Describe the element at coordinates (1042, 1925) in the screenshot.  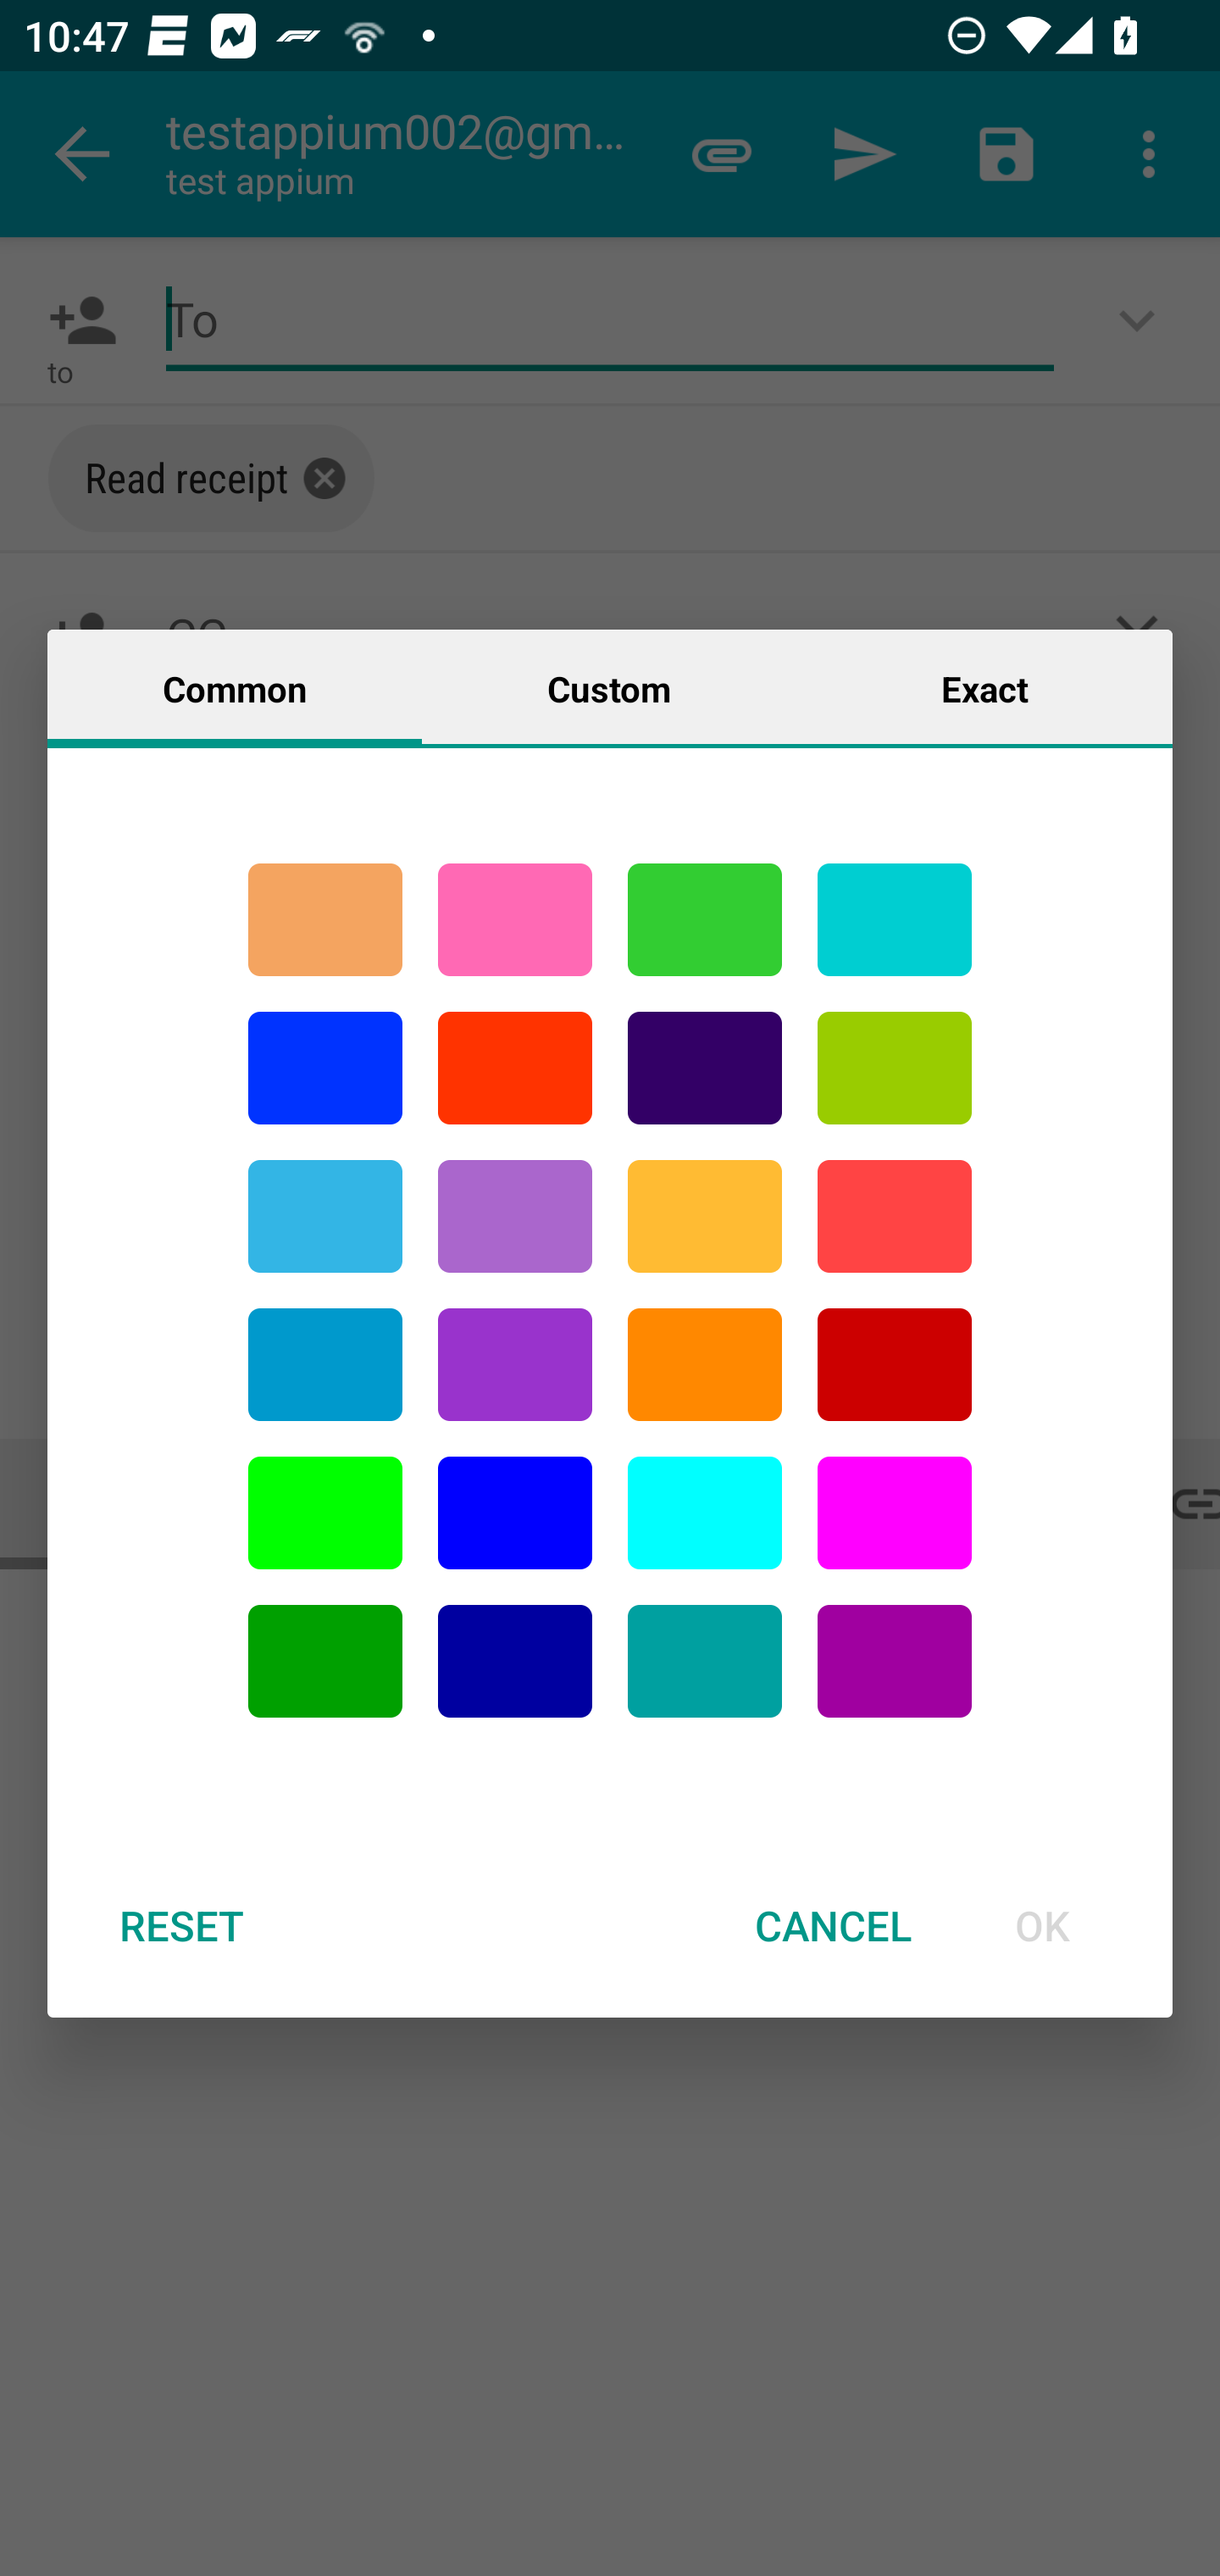
I see `OK` at that location.